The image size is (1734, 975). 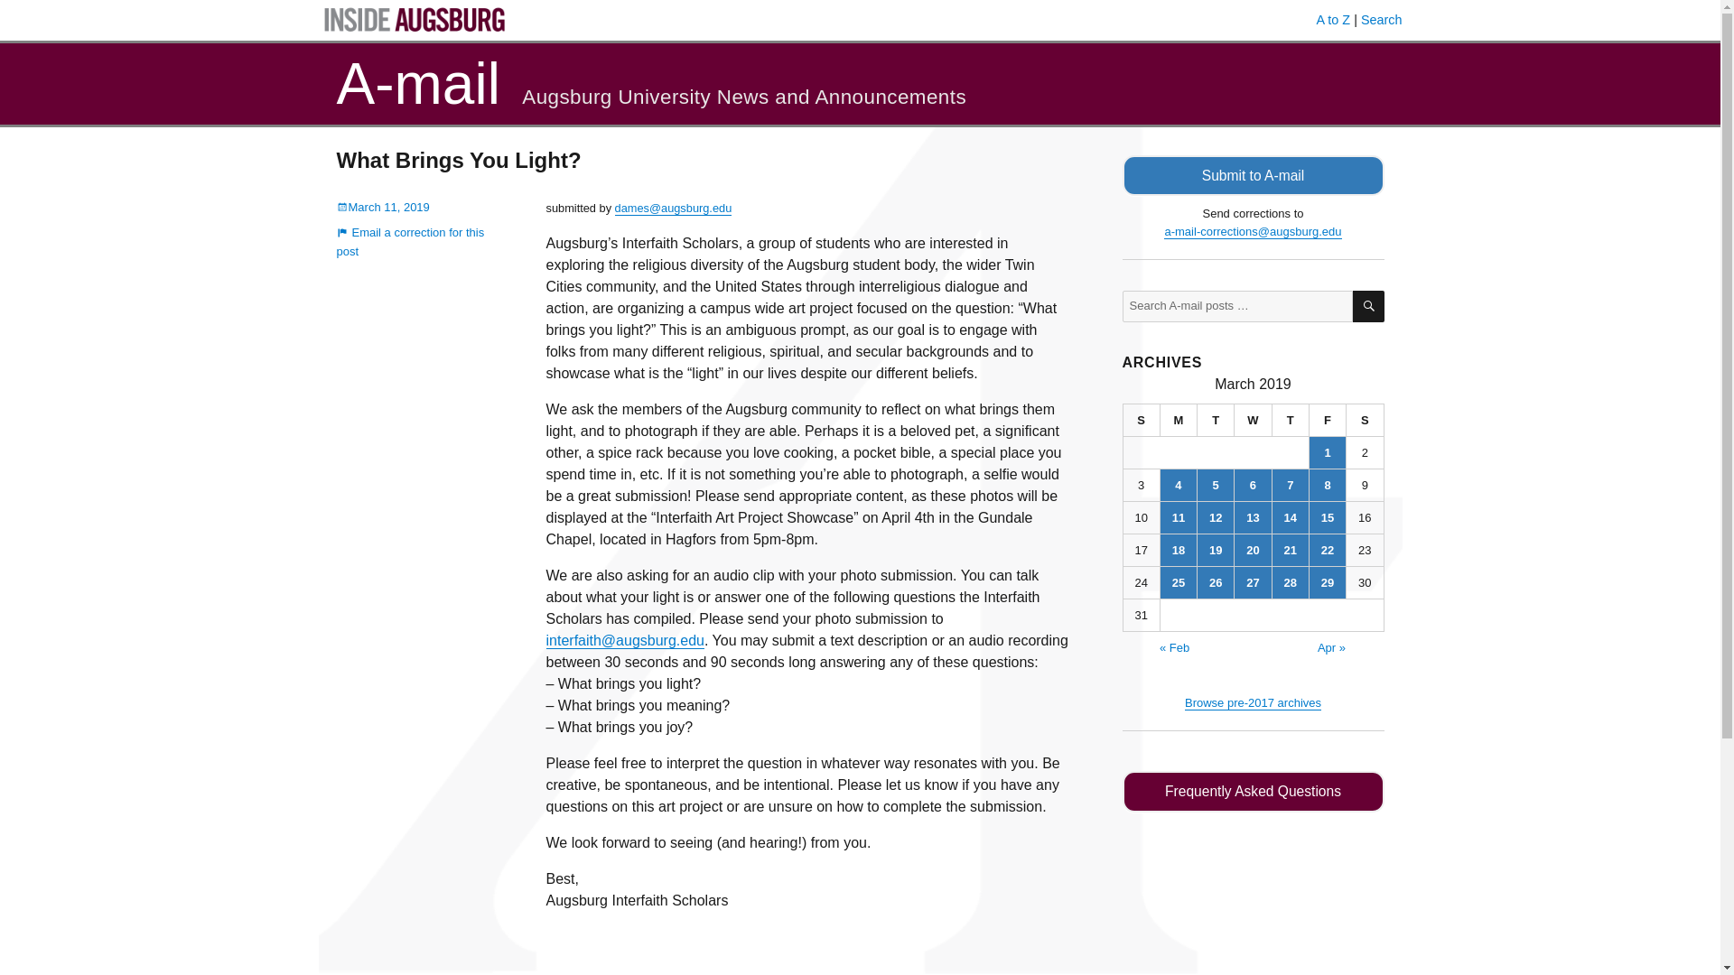 What do you see at coordinates (1327, 582) in the screenshot?
I see `29` at bounding box center [1327, 582].